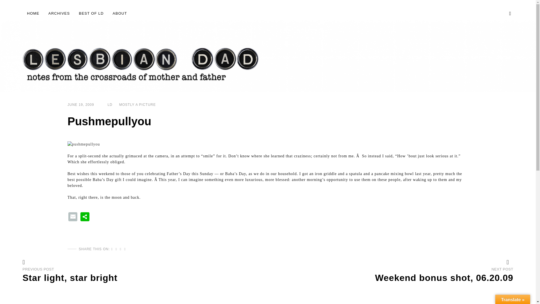  I want to click on HOME, so click(84, 105).